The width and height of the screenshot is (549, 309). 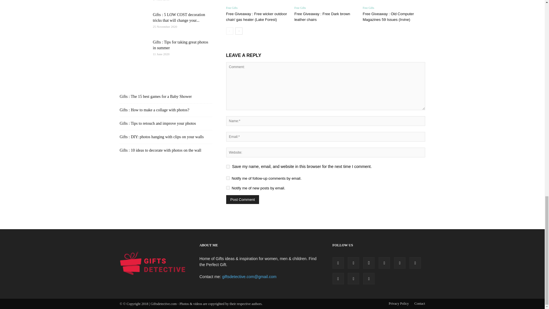 What do you see at coordinates (228, 188) in the screenshot?
I see `subscribe` at bounding box center [228, 188].